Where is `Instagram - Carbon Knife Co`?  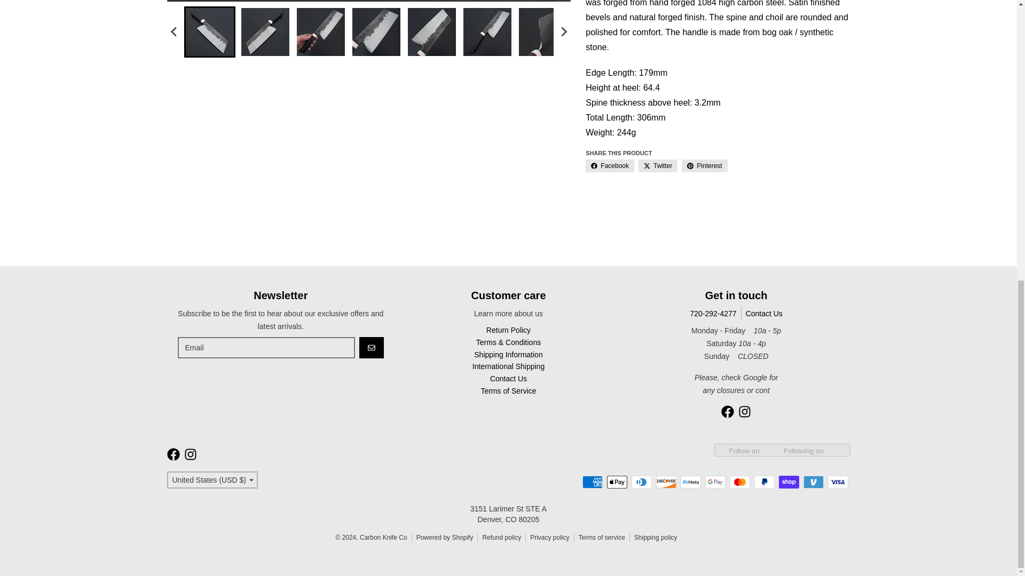 Instagram - Carbon Knife Co is located at coordinates (744, 412).